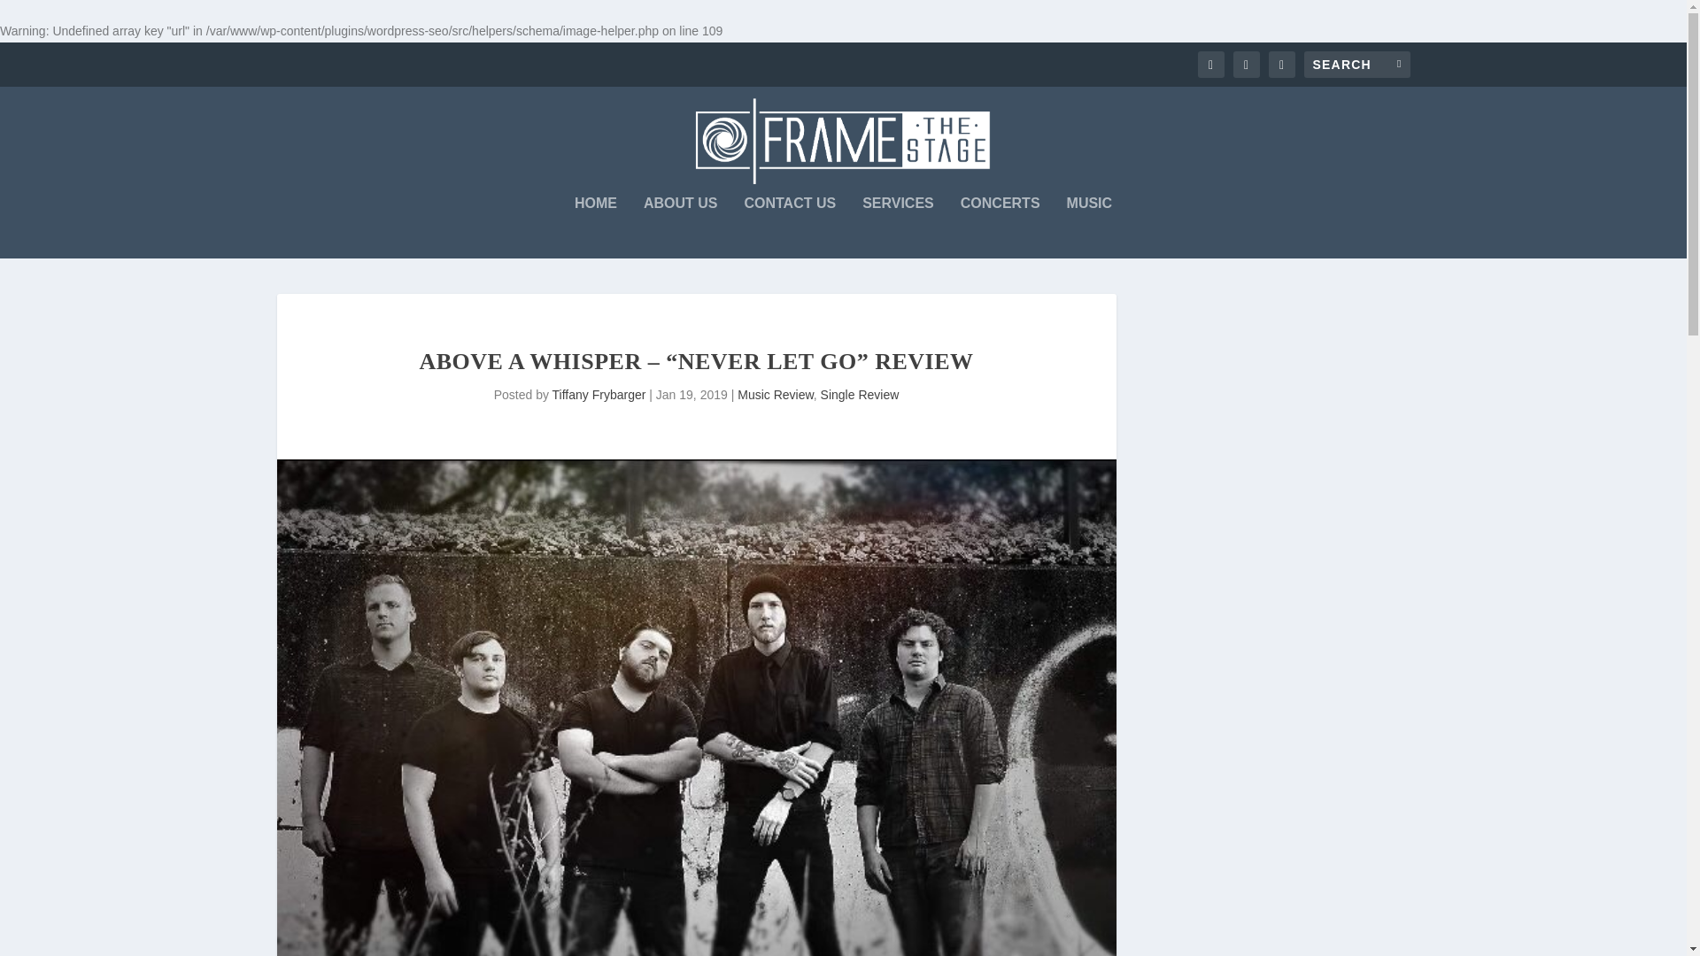  I want to click on ABOUT US, so click(680, 227).